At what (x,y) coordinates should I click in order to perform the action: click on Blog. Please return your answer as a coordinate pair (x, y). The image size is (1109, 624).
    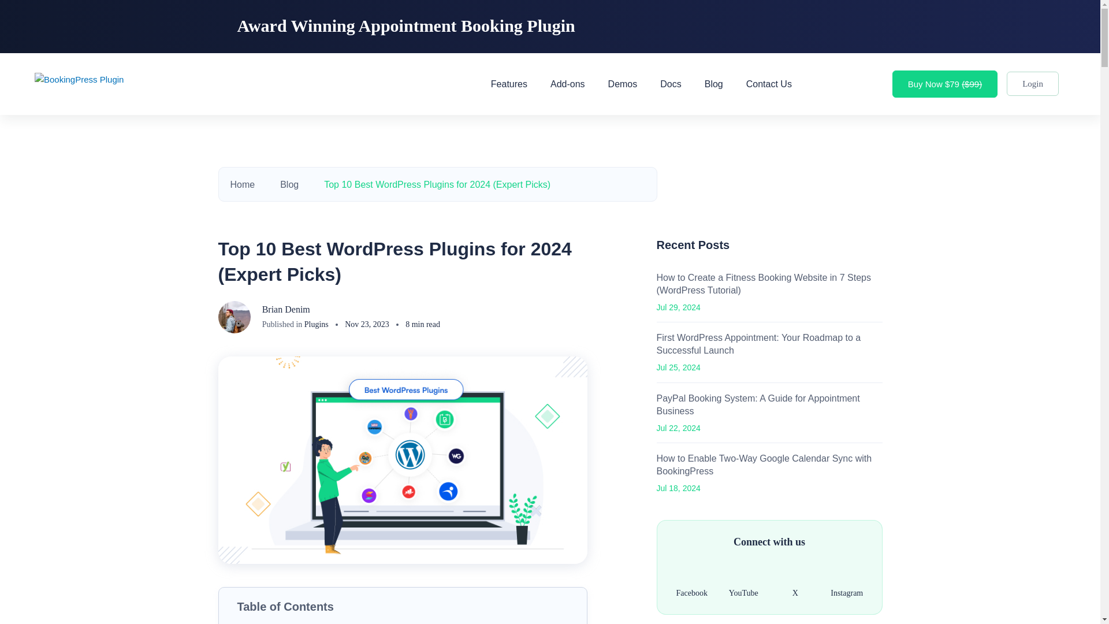
    Looking at the image, I should click on (714, 83).